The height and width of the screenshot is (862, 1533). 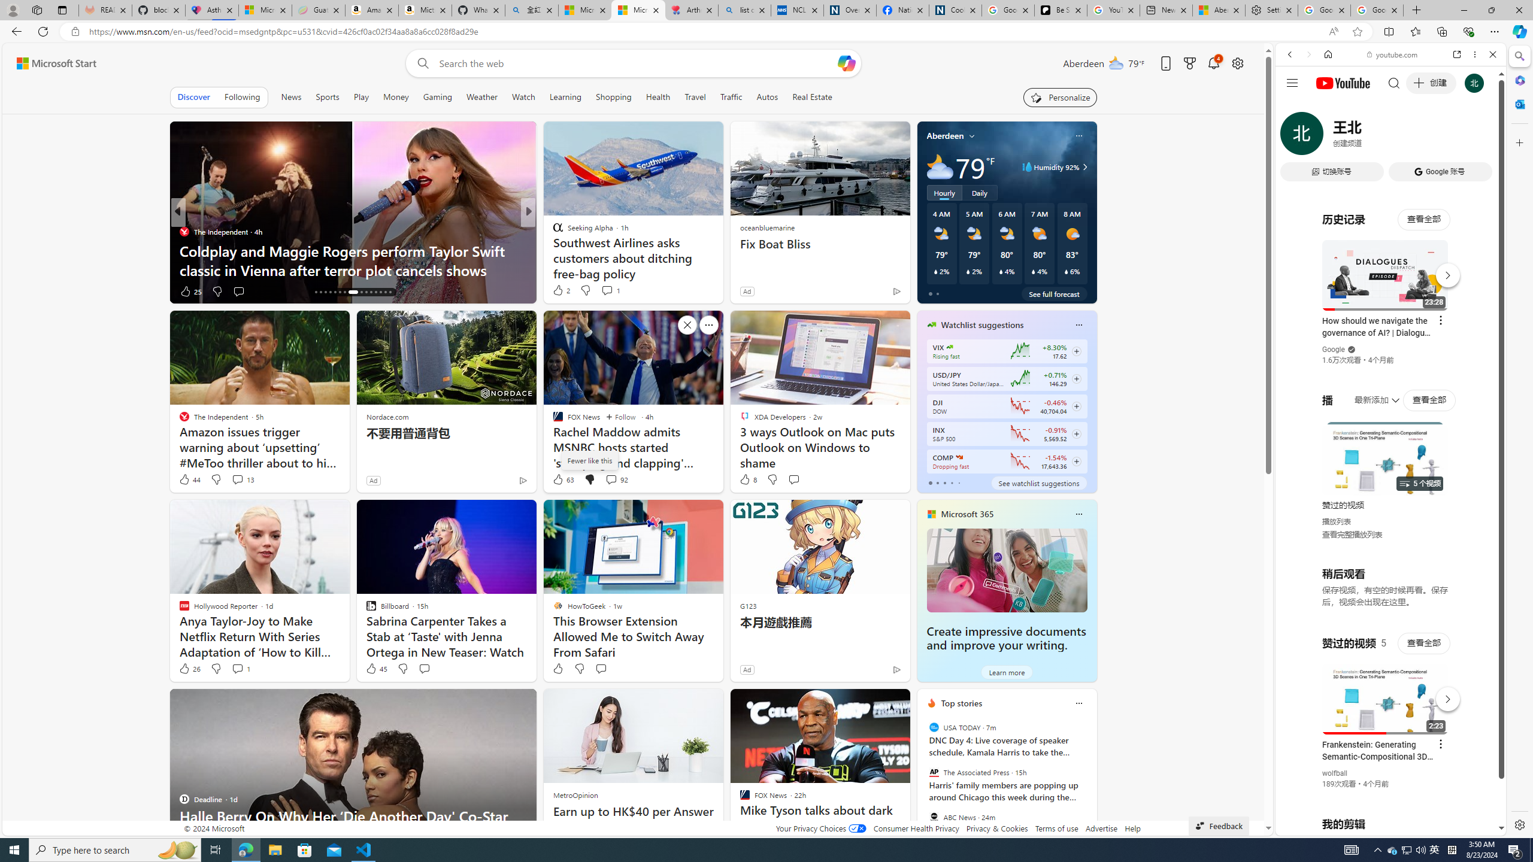 What do you see at coordinates (316, 292) in the screenshot?
I see `AutomationID: tab-16` at bounding box center [316, 292].